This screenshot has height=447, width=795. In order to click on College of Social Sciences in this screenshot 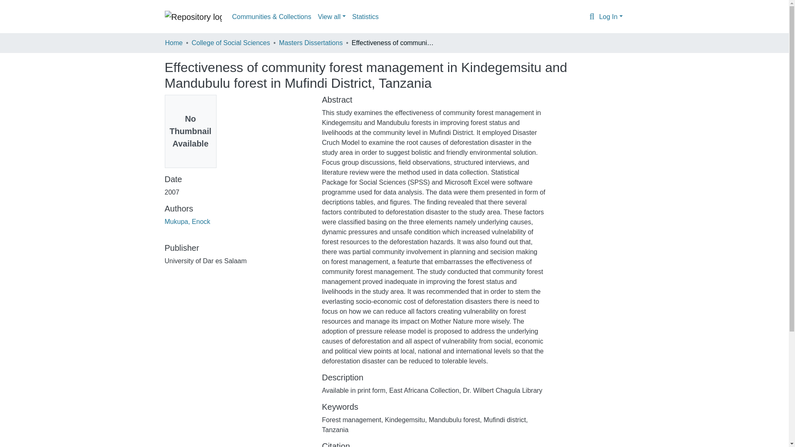, I will do `click(231, 43)`.